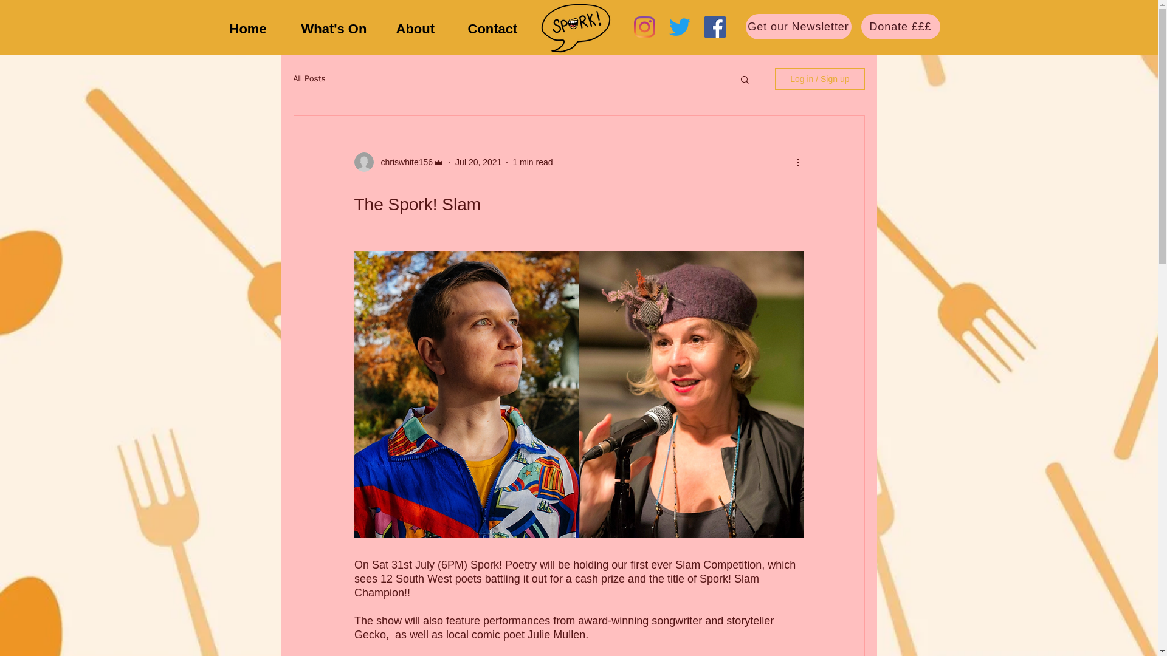  What do you see at coordinates (478, 162) in the screenshot?
I see `Jul 20, 2021` at bounding box center [478, 162].